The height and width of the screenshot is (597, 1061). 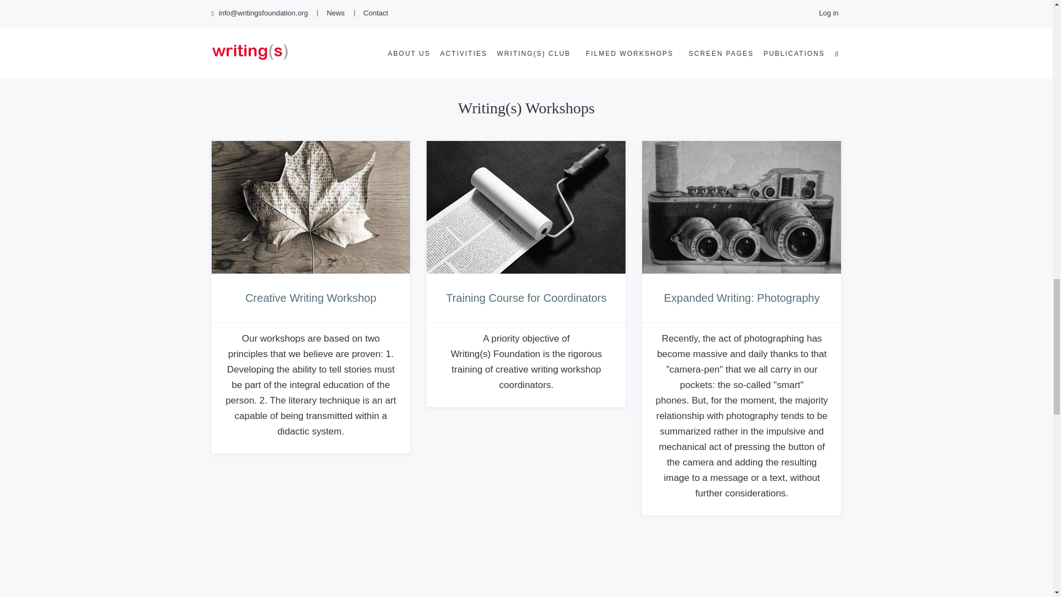 What do you see at coordinates (526, 207) in the screenshot?
I see `Chema Madoz` at bounding box center [526, 207].